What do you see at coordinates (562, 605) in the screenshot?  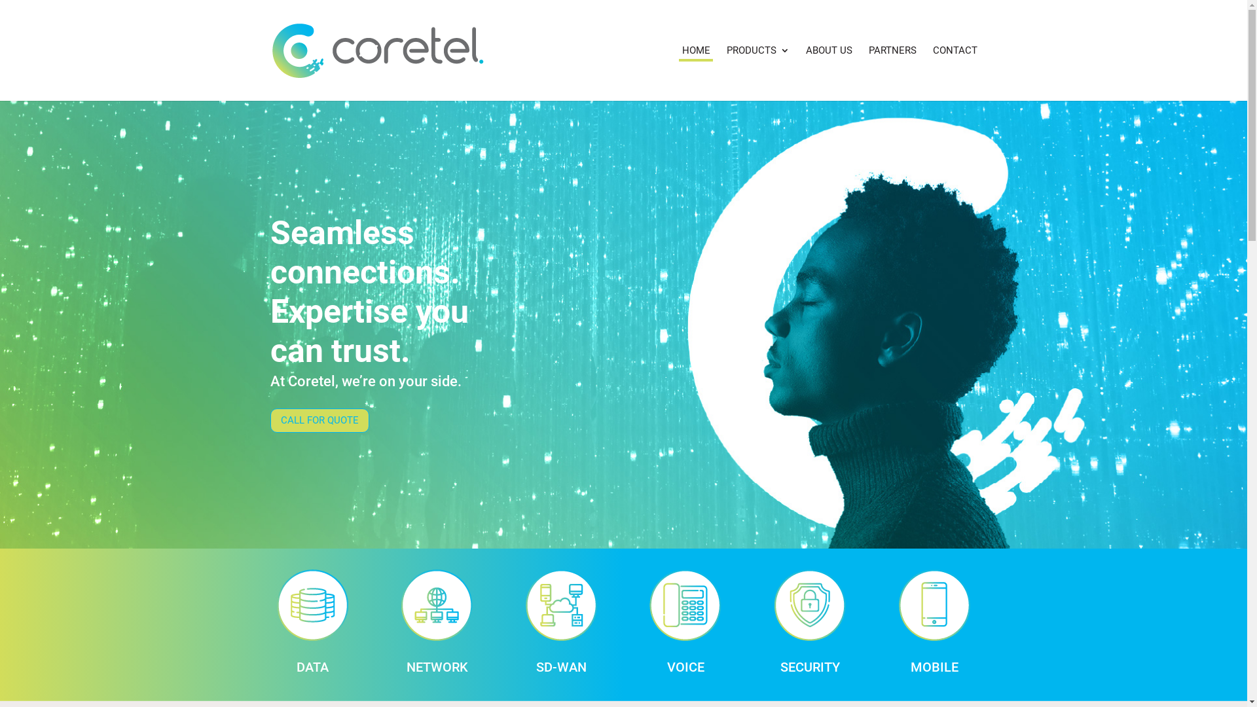 I see `sd-icon` at bounding box center [562, 605].